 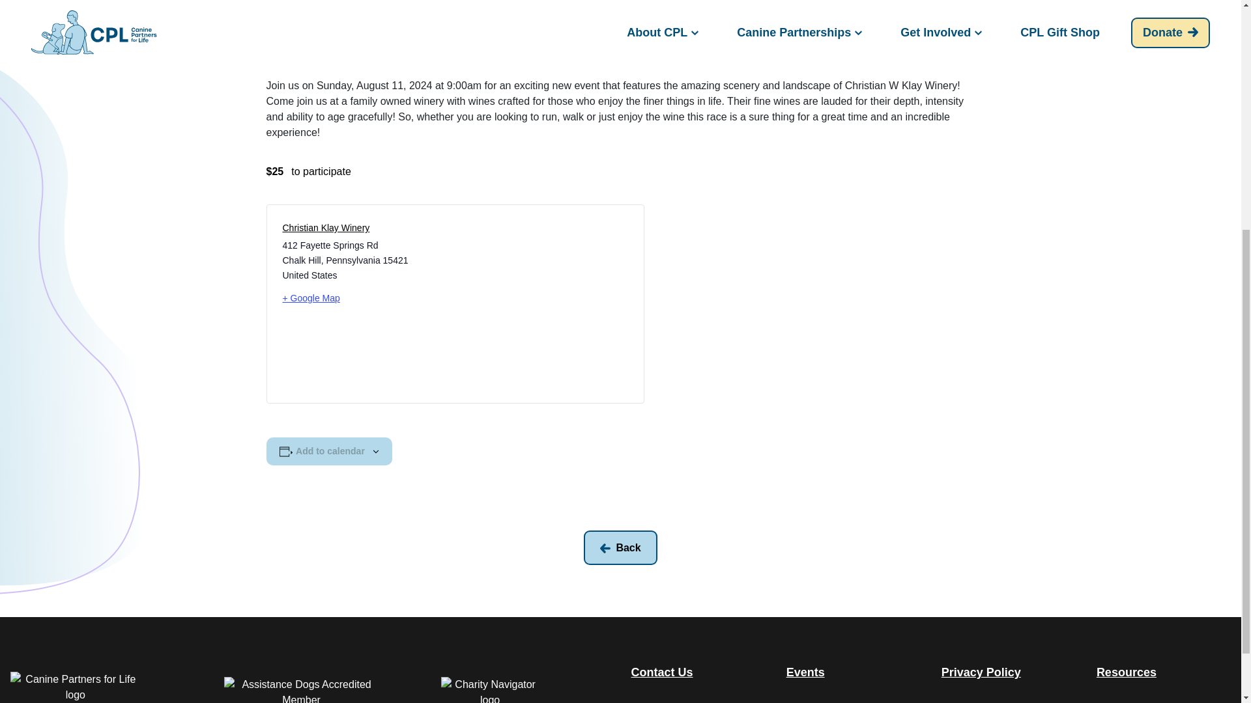 What do you see at coordinates (620, 548) in the screenshot?
I see `Back` at bounding box center [620, 548].